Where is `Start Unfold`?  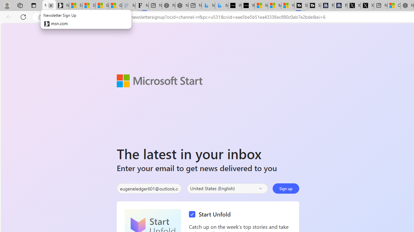
Start Unfold is located at coordinates (211, 215).